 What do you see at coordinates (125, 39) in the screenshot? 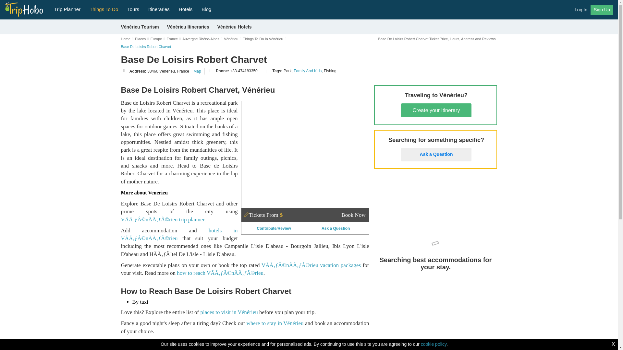
I see `Home` at bounding box center [125, 39].